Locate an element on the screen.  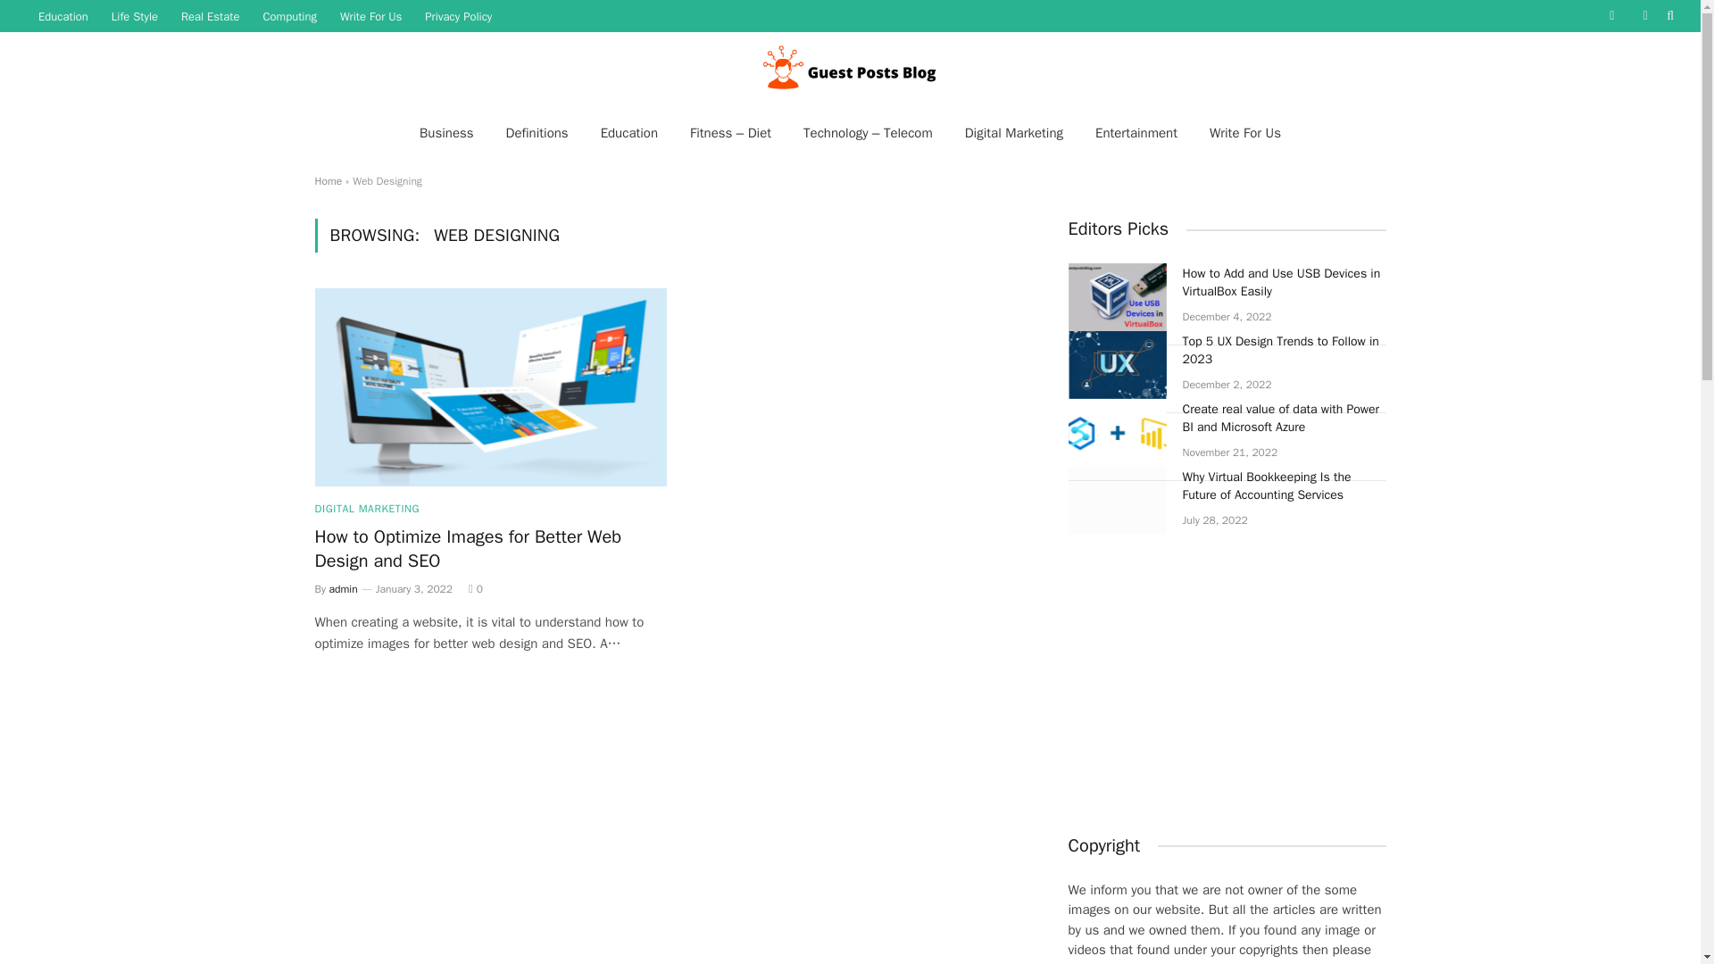
How to Add and Use USB Devices in VirtualBox Easily is located at coordinates (1116, 296).